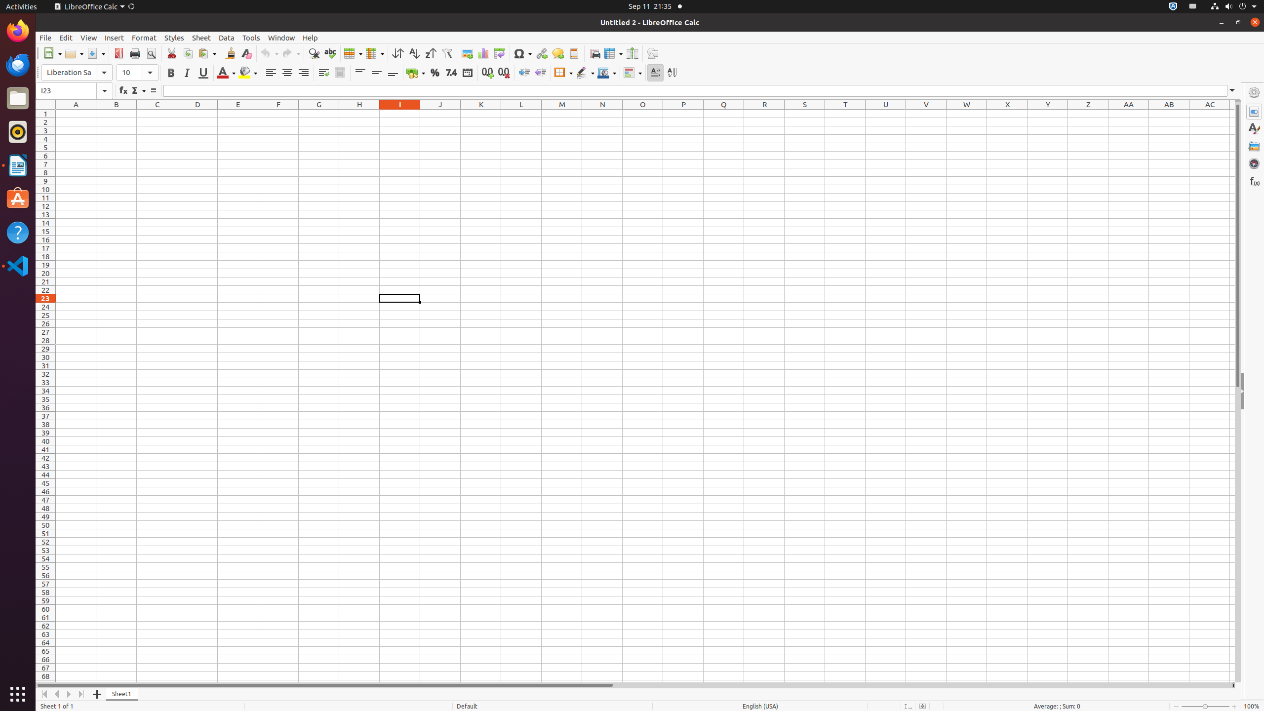 This screenshot has width=1264, height=711. I want to click on Comment, so click(558, 53).